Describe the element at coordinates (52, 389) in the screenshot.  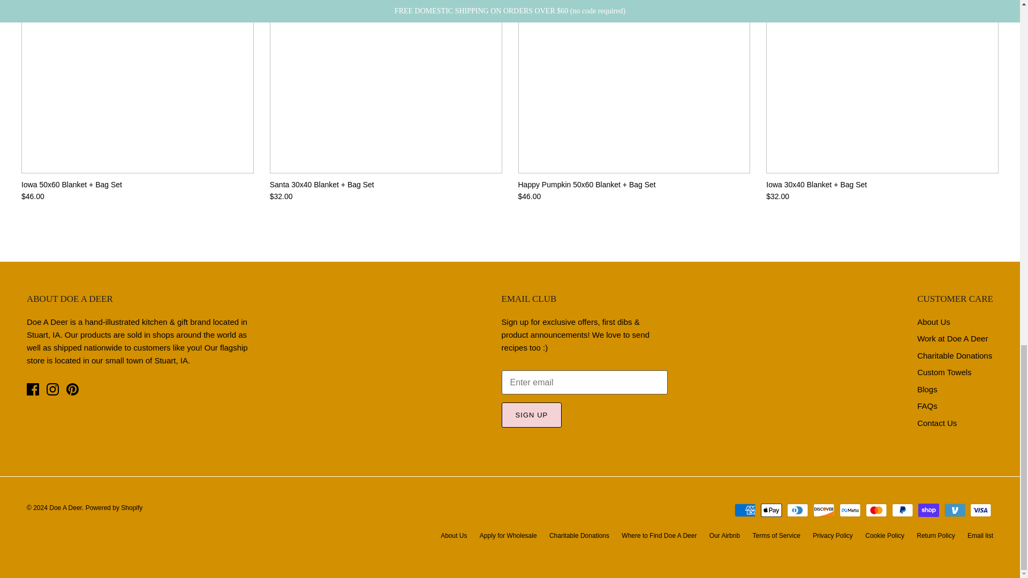
I see `Instagram` at that location.